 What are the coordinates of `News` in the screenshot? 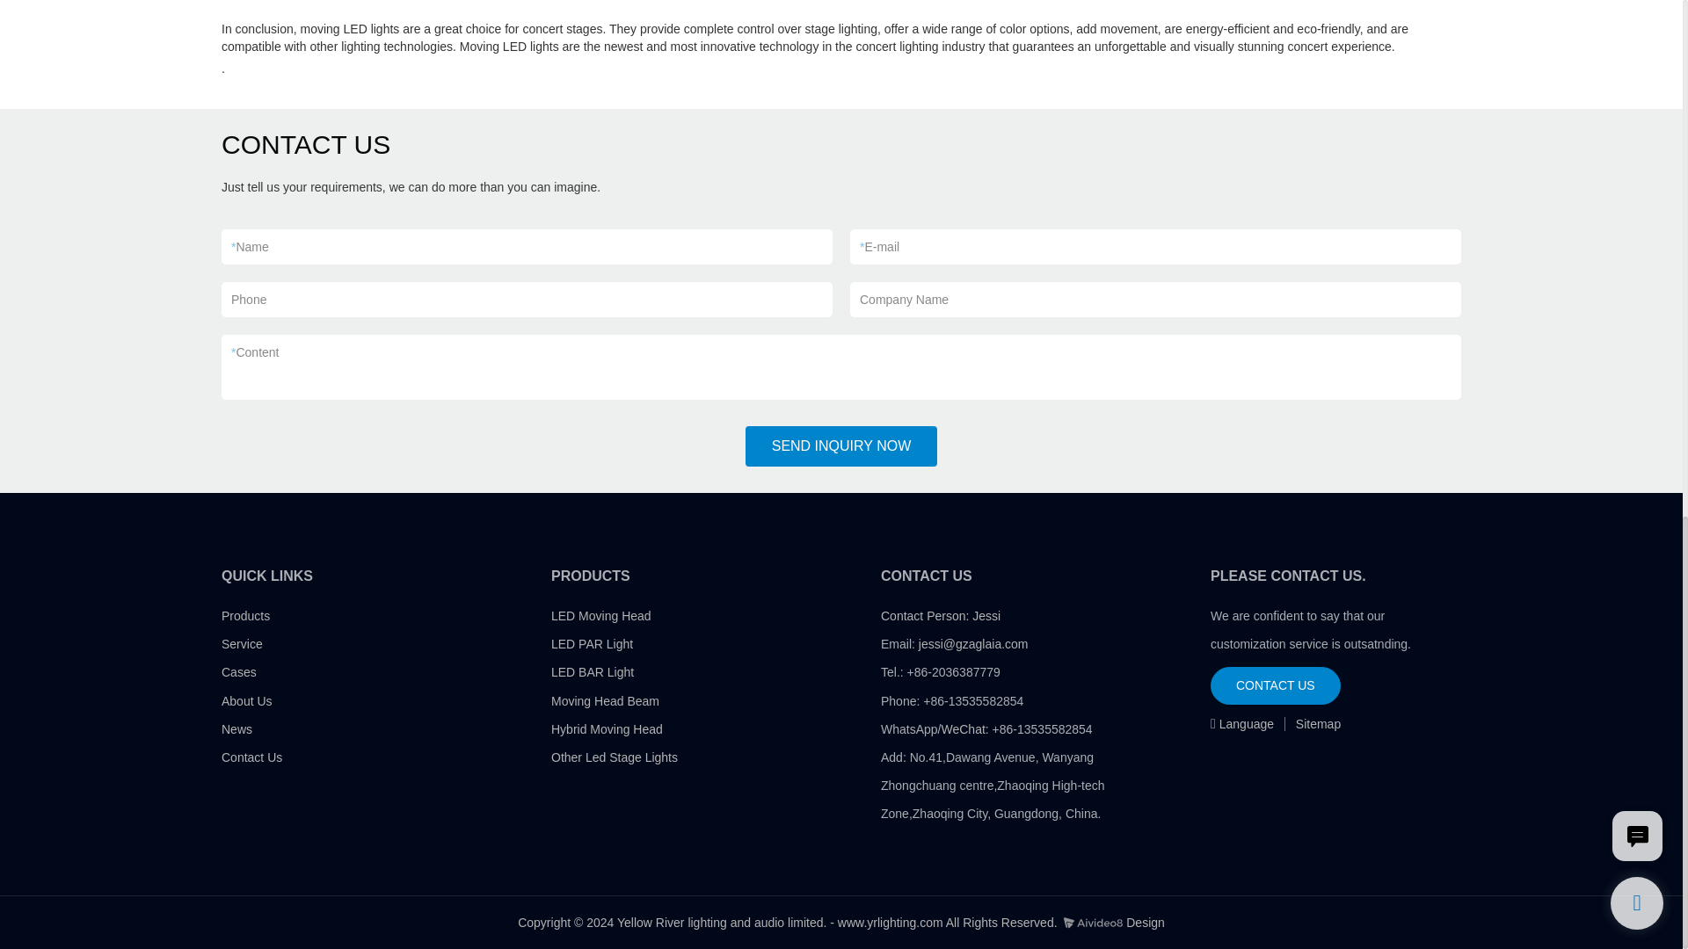 It's located at (236, 729).